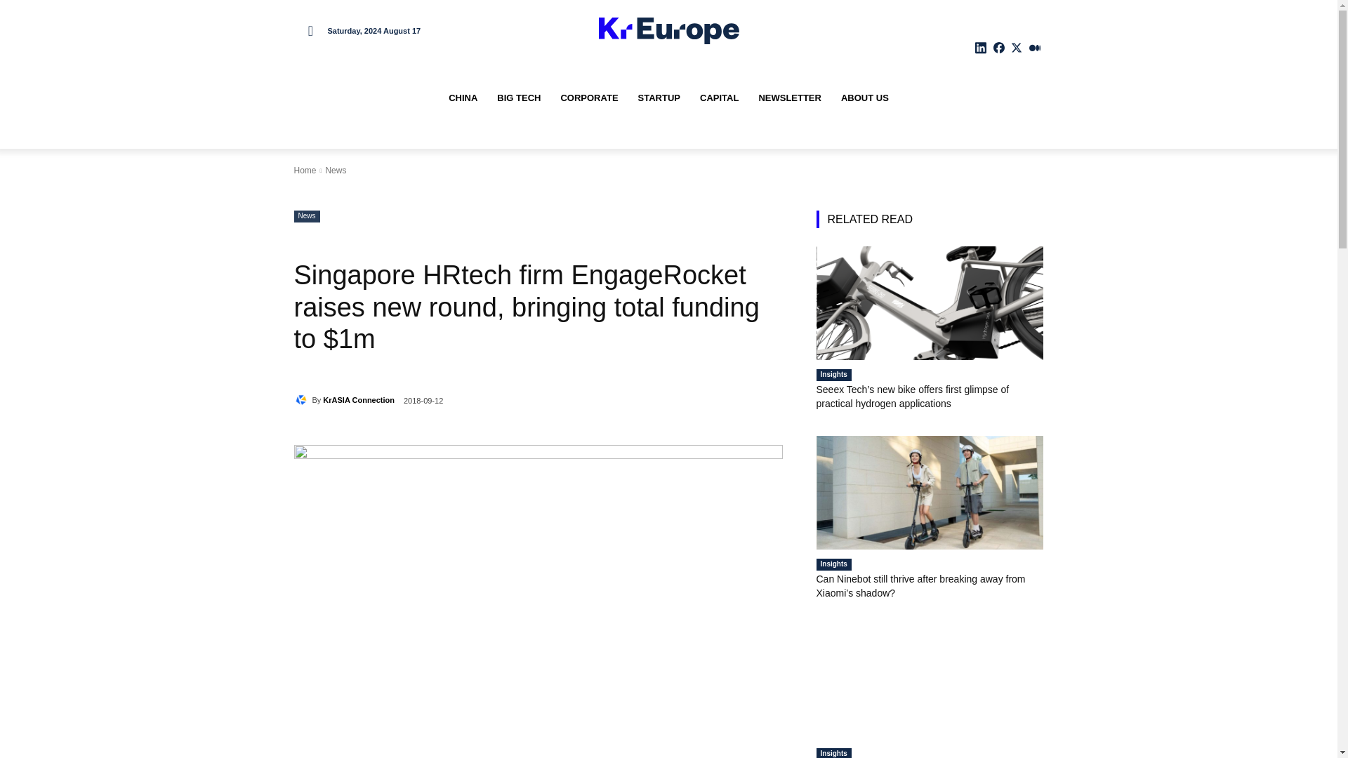 This screenshot has width=1348, height=758. I want to click on STARTUP, so click(659, 98).